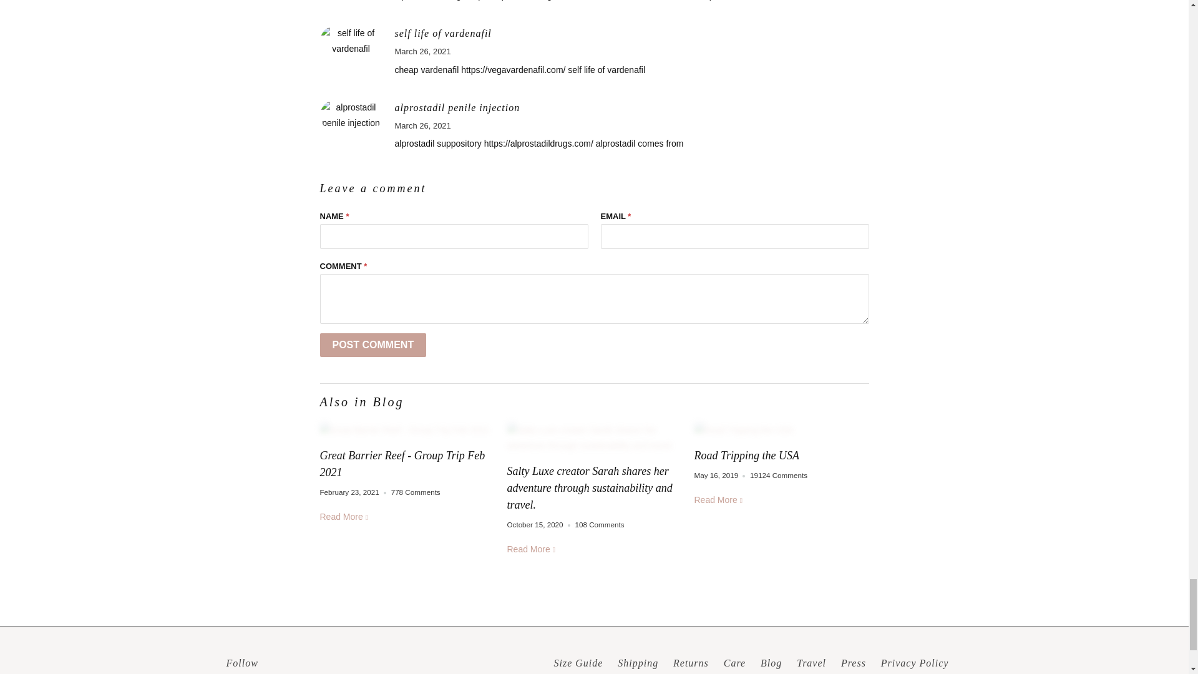 This screenshot has height=674, width=1198. I want to click on Great Barrier Reef -  Group Trip Feb 2021, so click(407, 431).